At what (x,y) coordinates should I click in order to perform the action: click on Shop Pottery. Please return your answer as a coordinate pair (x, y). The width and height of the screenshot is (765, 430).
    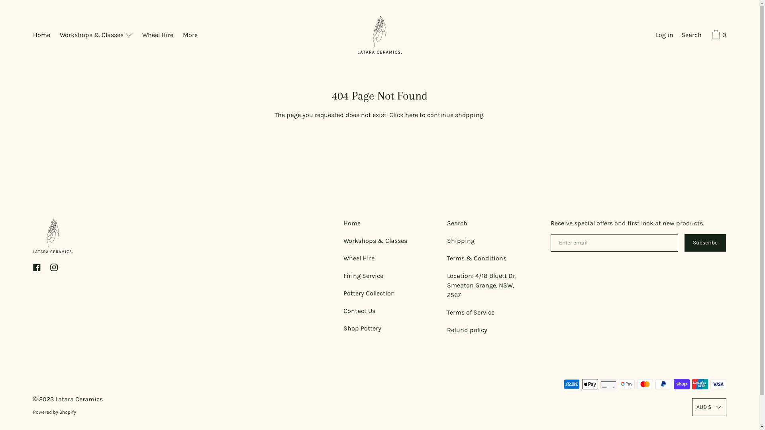
    Looking at the image, I should click on (363, 328).